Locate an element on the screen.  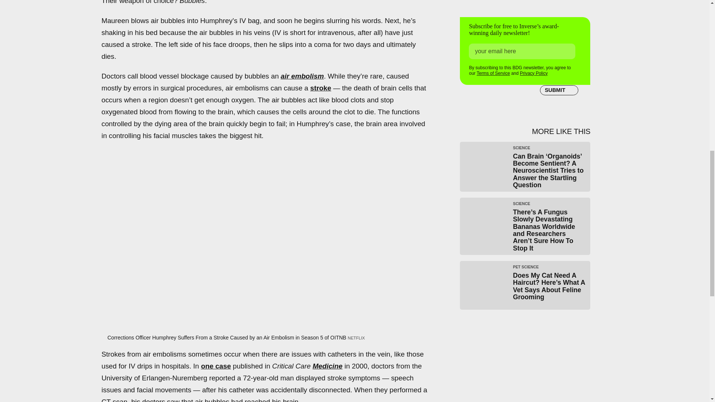
Terms of Service is located at coordinates (493, 73).